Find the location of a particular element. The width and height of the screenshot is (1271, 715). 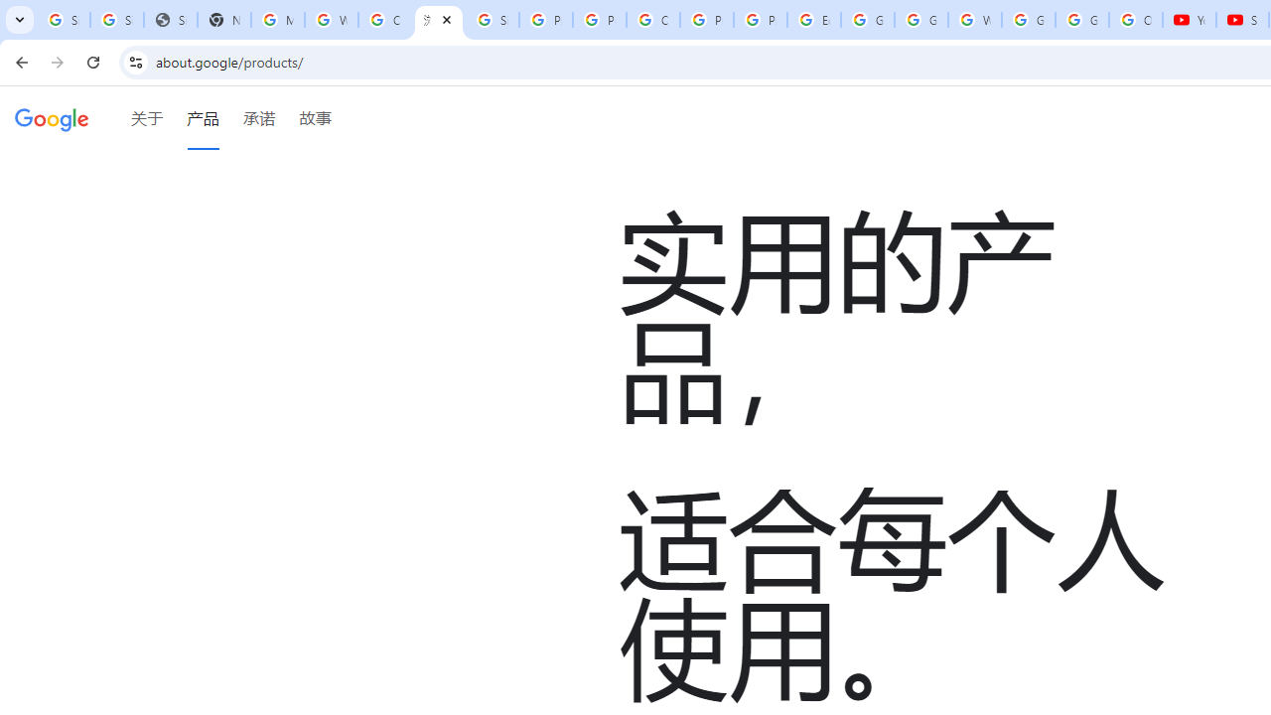

YouTube is located at coordinates (1190, 20).